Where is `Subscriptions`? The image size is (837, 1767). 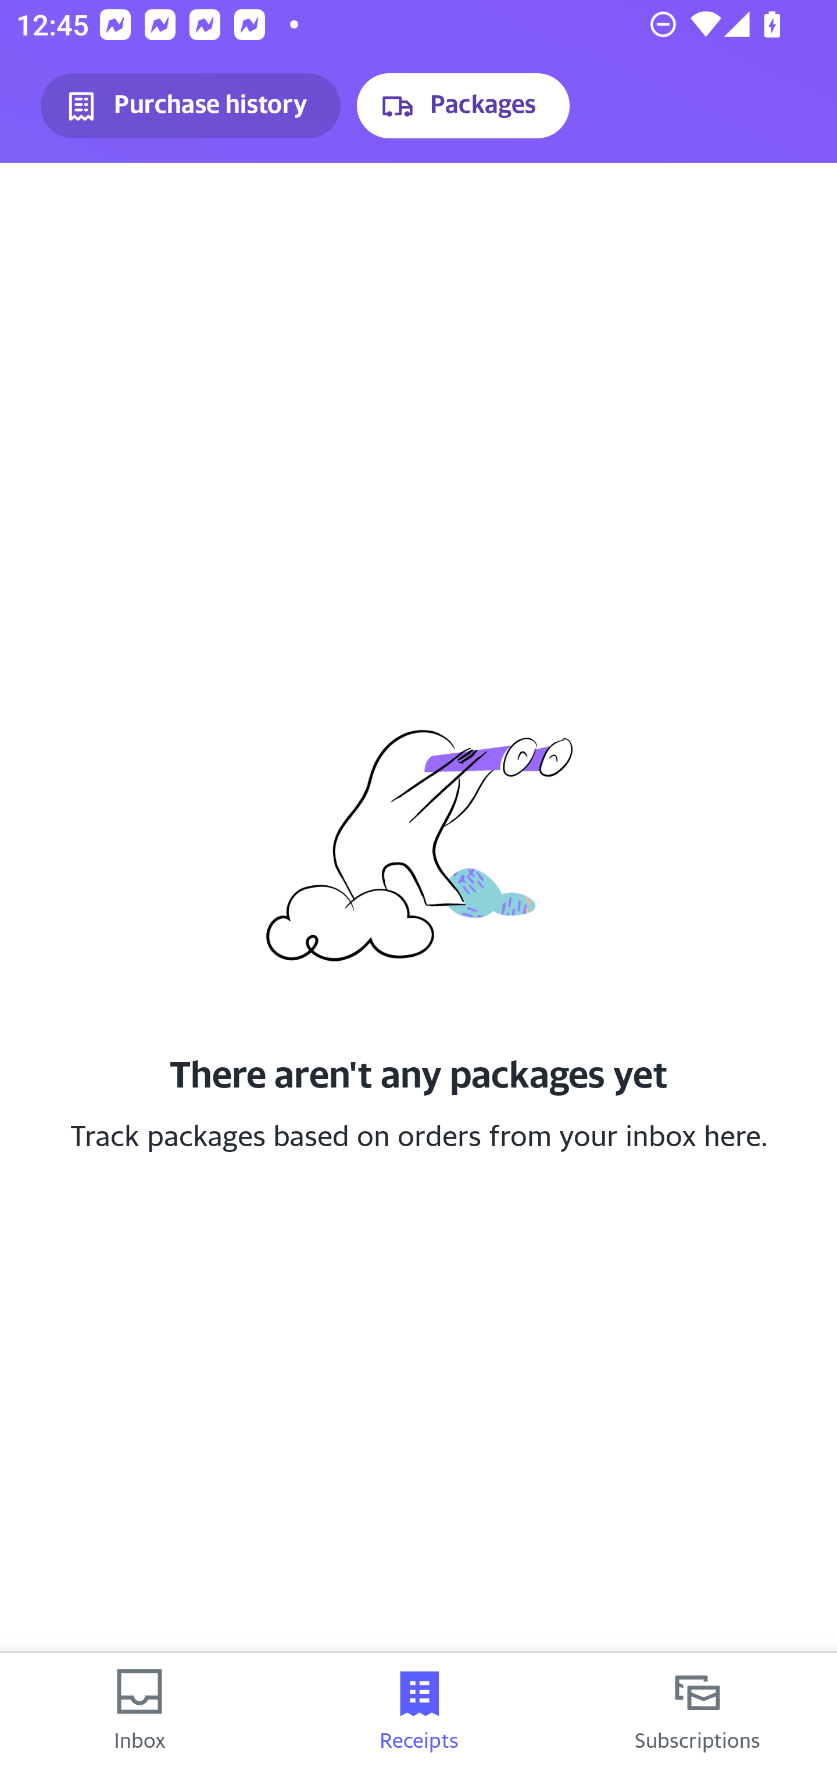 Subscriptions is located at coordinates (697, 1710).